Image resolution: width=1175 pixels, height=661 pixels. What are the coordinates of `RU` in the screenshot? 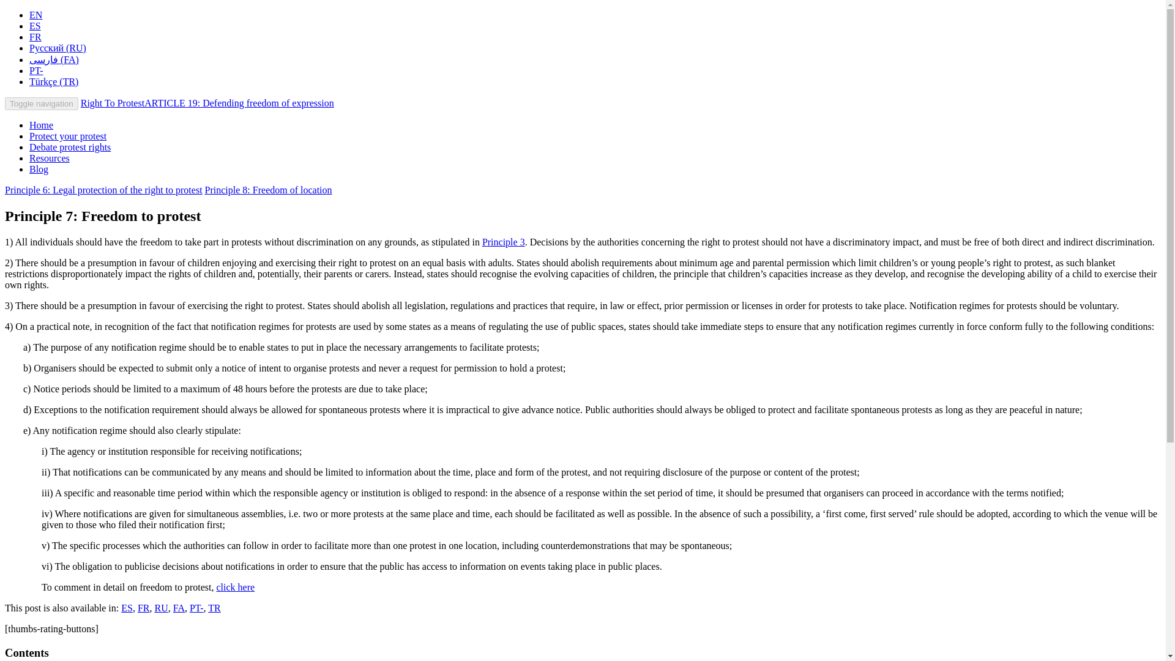 It's located at (160, 608).